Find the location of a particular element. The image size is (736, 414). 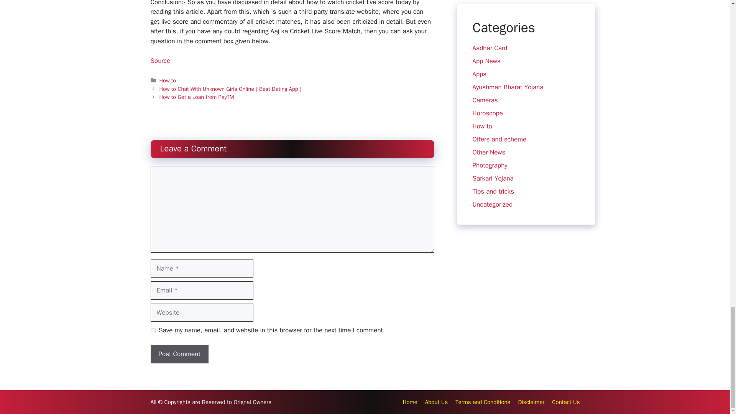

About Us is located at coordinates (436, 402).